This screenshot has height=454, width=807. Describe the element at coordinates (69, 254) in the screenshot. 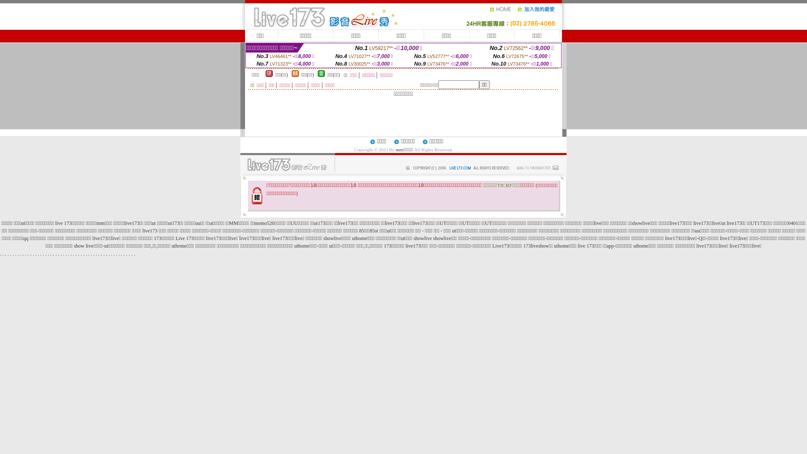

I see `.` at that location.